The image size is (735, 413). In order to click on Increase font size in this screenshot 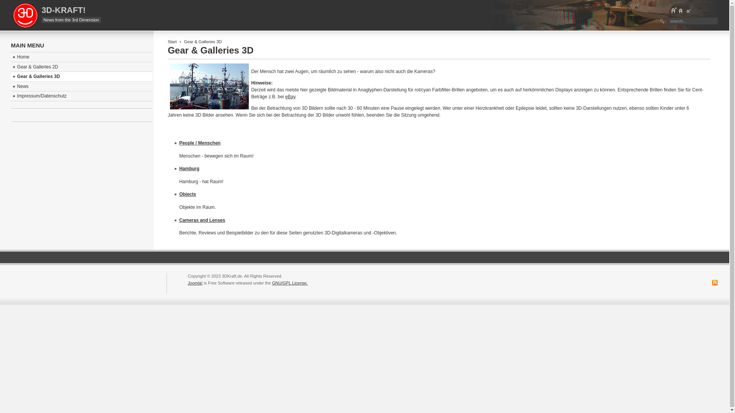, I will do `click(674, 10)`.